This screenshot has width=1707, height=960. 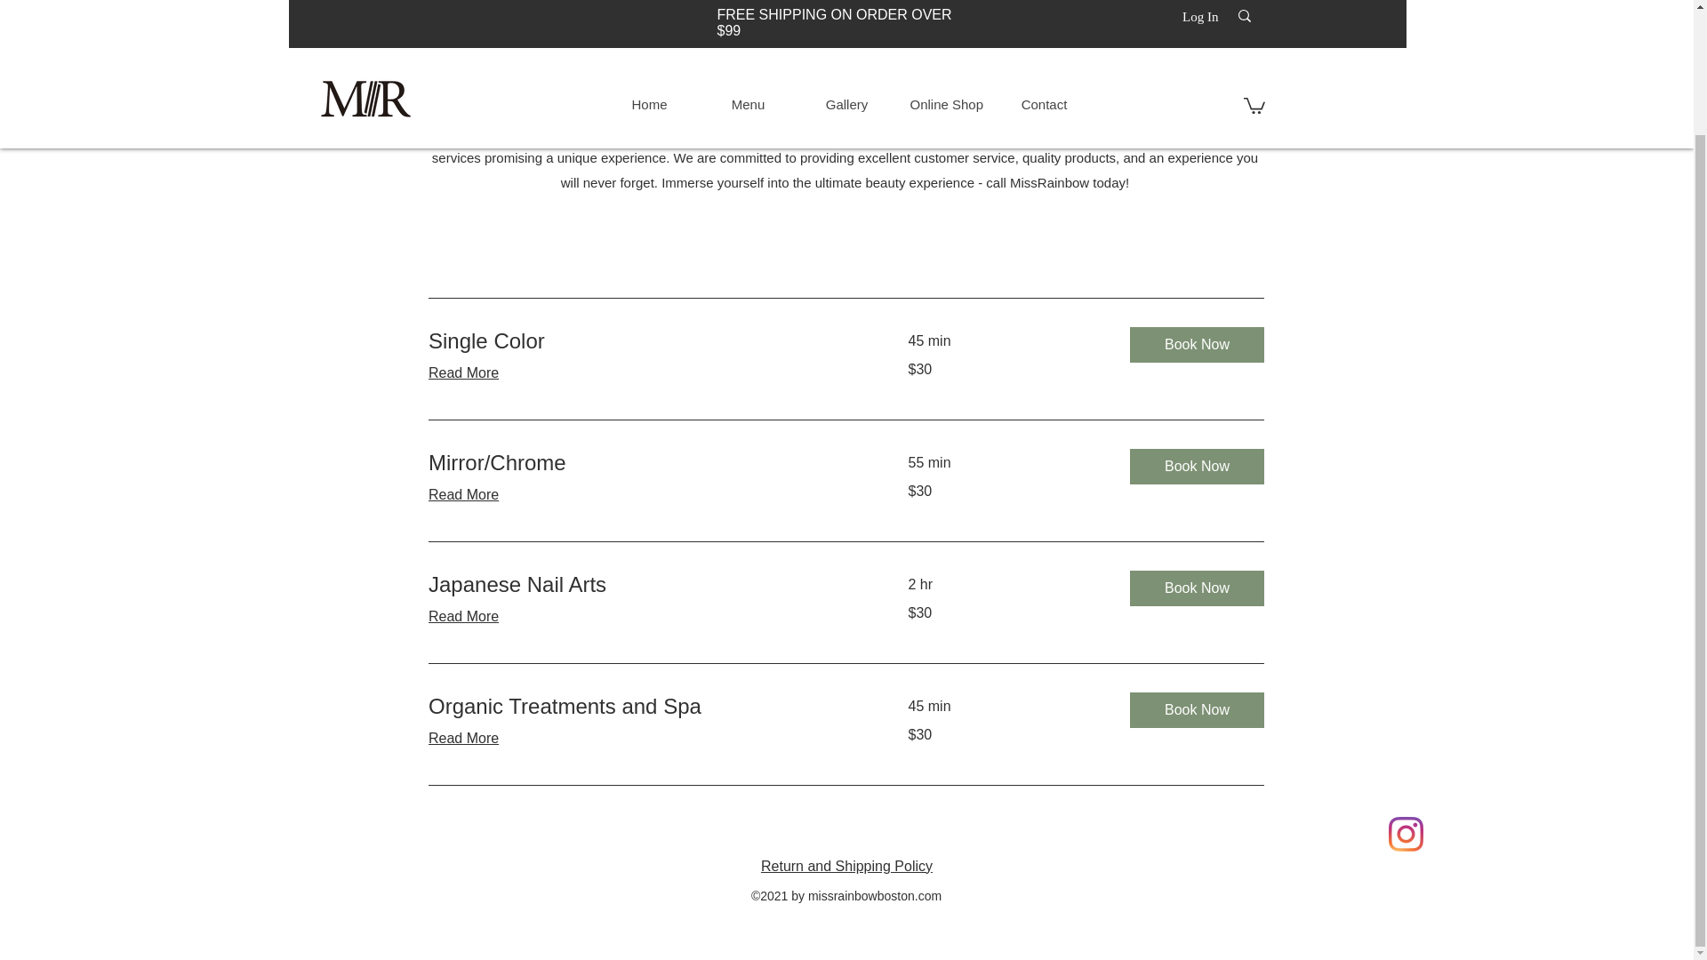 I want to click on Read More, so click(x=646, y=495).